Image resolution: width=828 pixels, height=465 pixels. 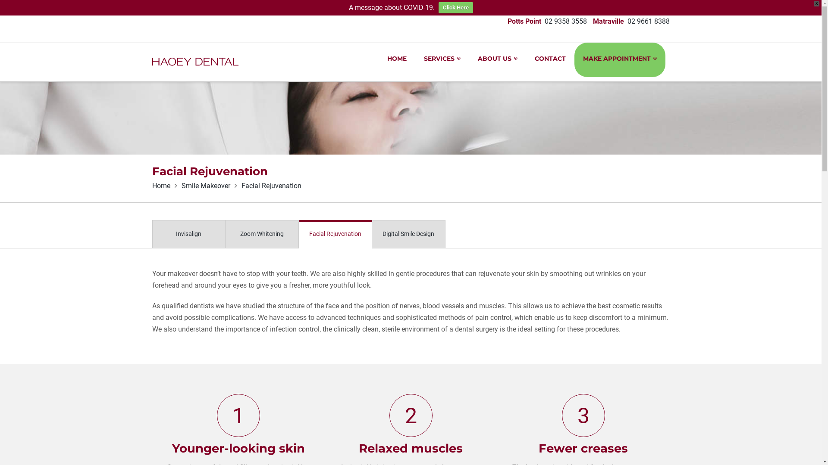 What do you see at coordinates (335, 234) in the screenshot?
I see `Facial Rejuvenation` at bounding box center [335, 234].